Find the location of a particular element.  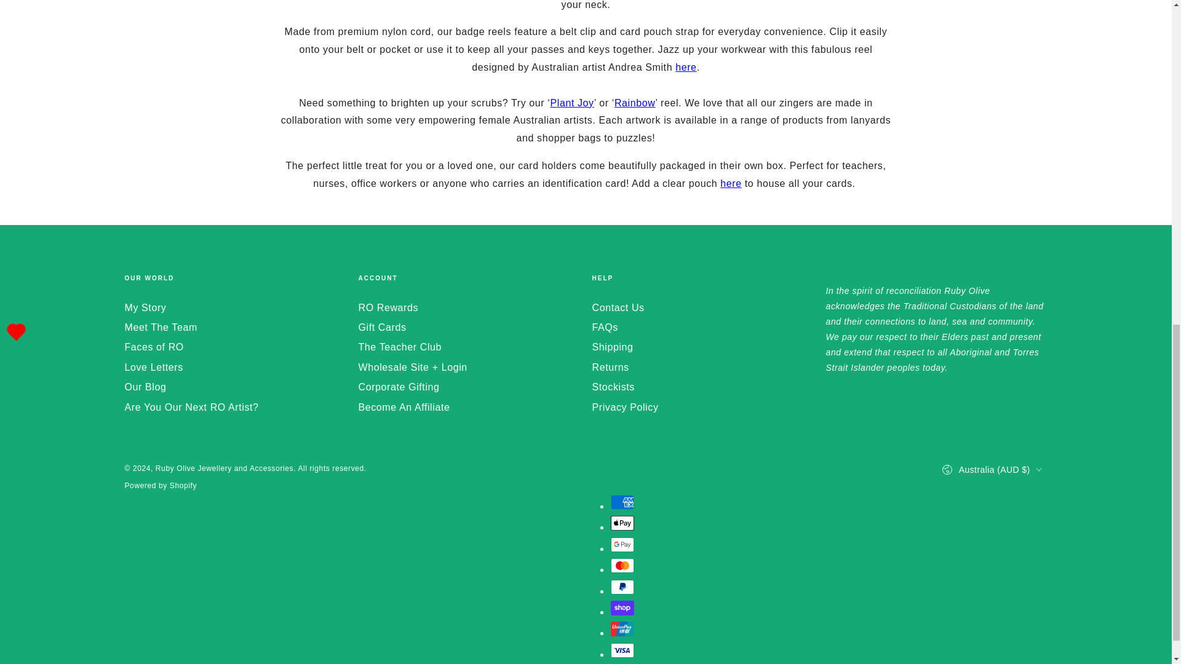

Mastercard is located at coordinates (621, 566).